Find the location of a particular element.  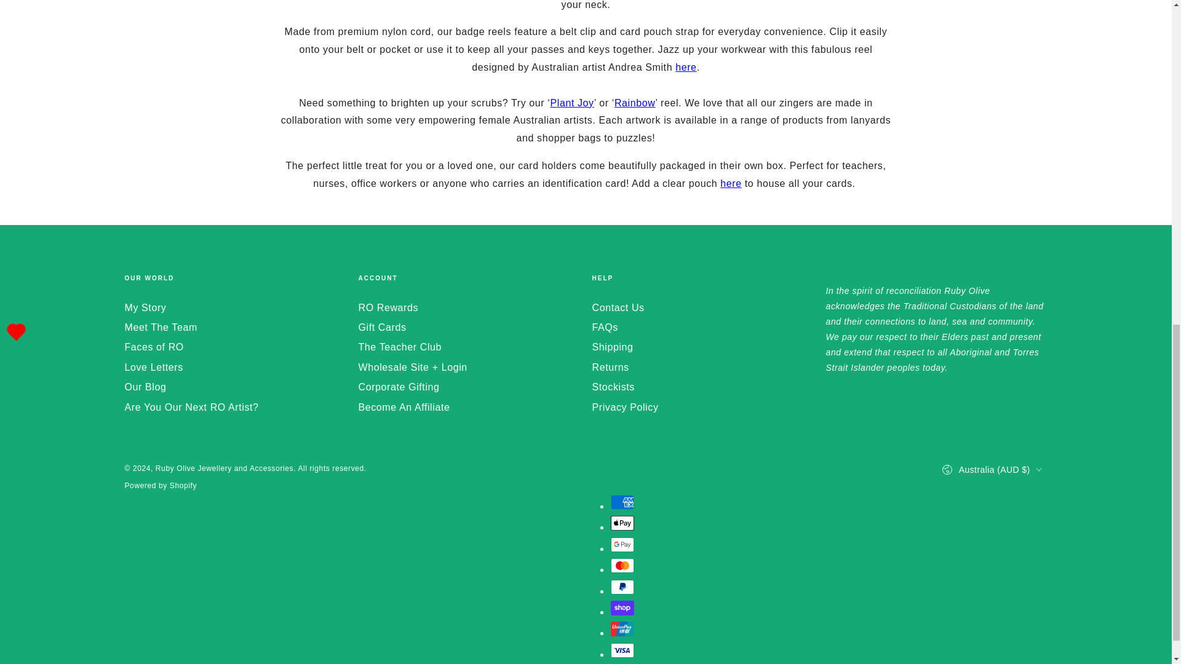

Mastercard is located at coordinates (621, 566).